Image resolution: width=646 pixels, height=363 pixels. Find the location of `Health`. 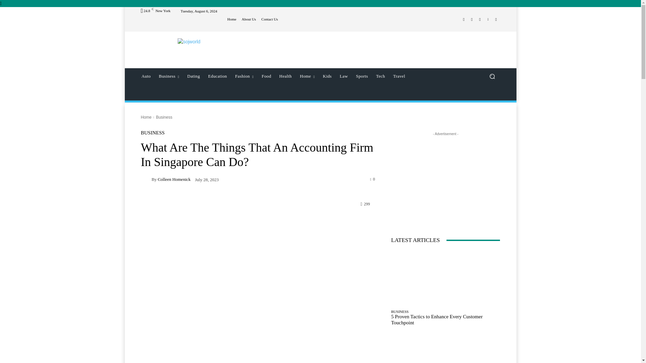

Health is located at coordinates (285, 76).